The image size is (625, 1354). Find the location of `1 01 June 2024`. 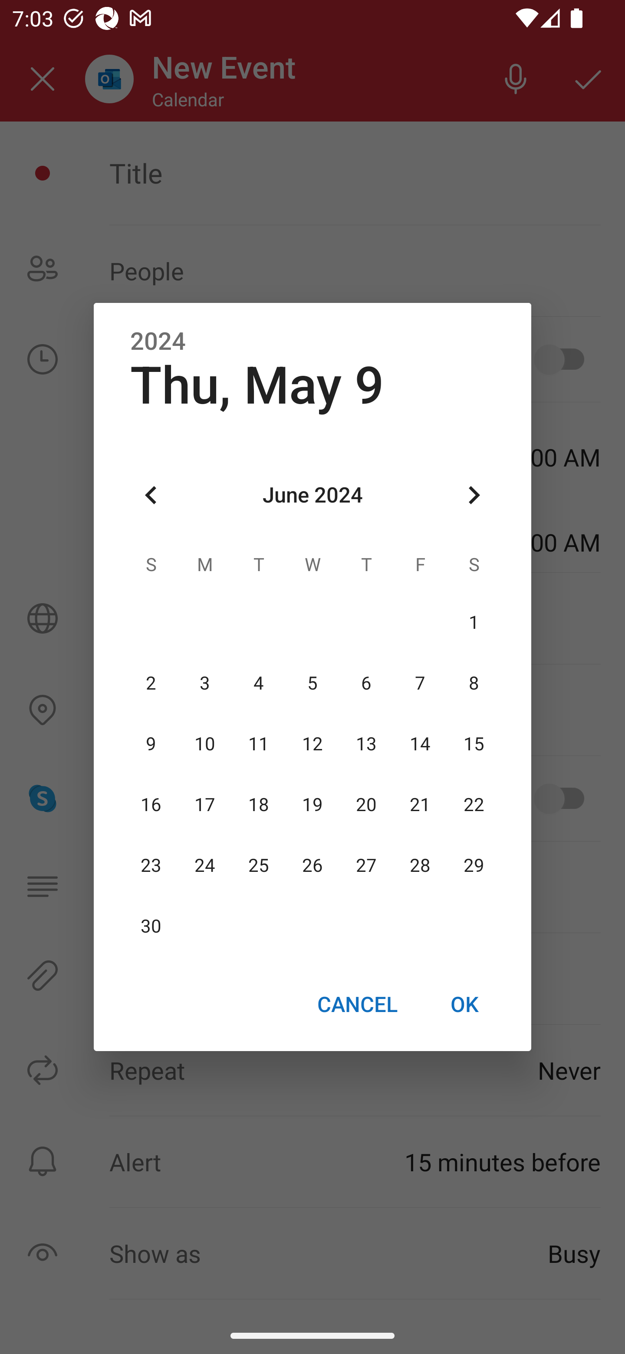

1 01 June 2024 is located at coordinates (474, 622).